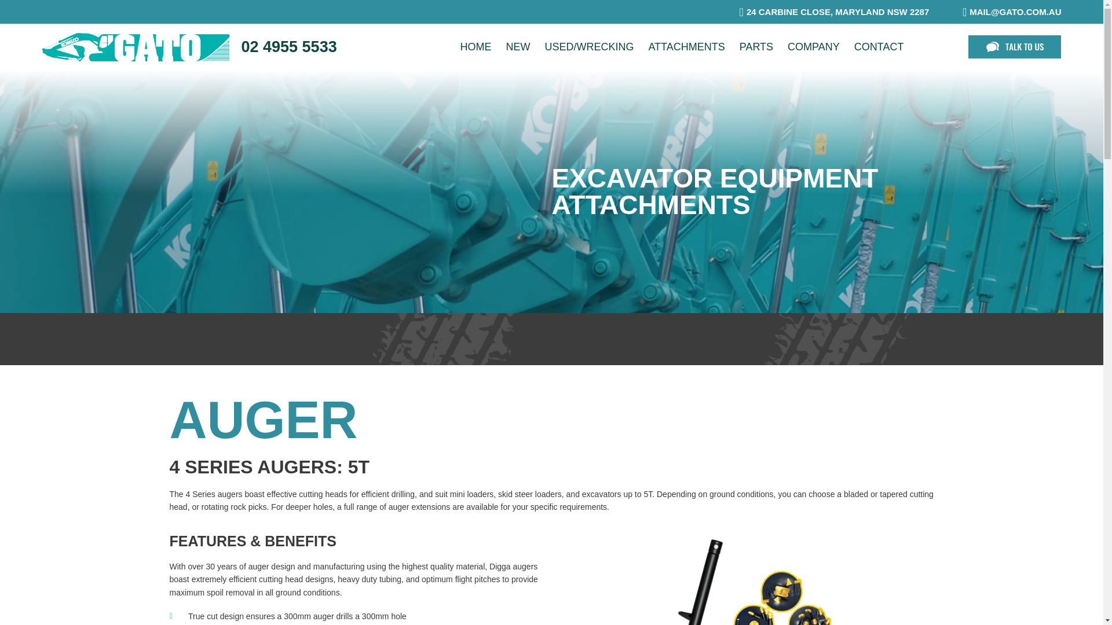 The height and width of the screenshot is (625, 1112). What do you see at coordinates (475, 46) in the screenshot?
I see `HOME` at bounding box center [475, 46].